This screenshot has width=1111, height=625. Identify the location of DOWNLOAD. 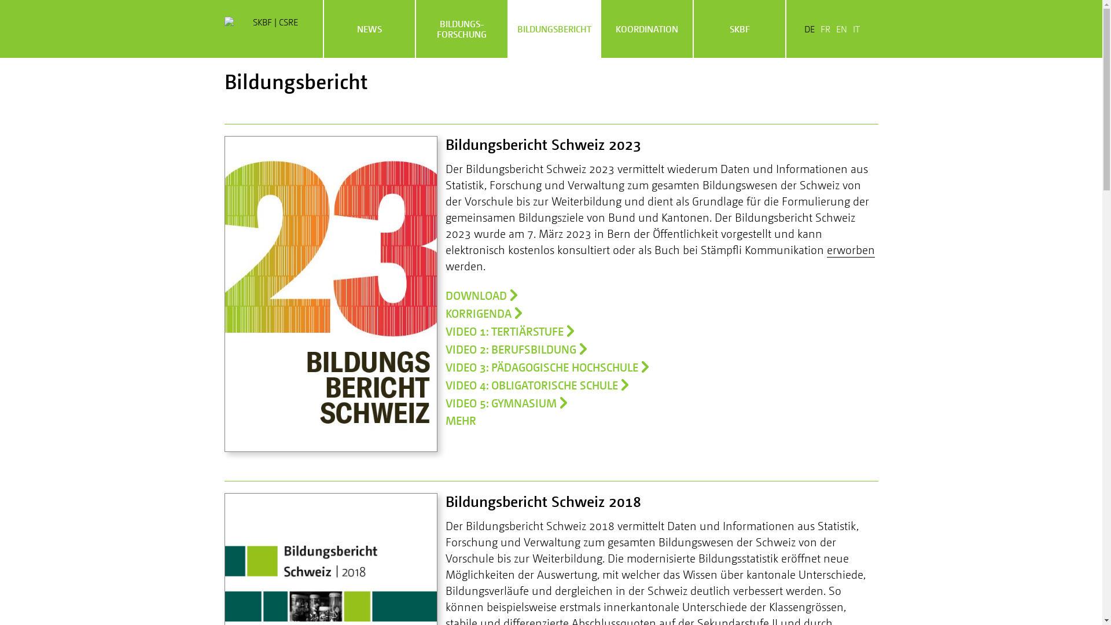
(481, 295).